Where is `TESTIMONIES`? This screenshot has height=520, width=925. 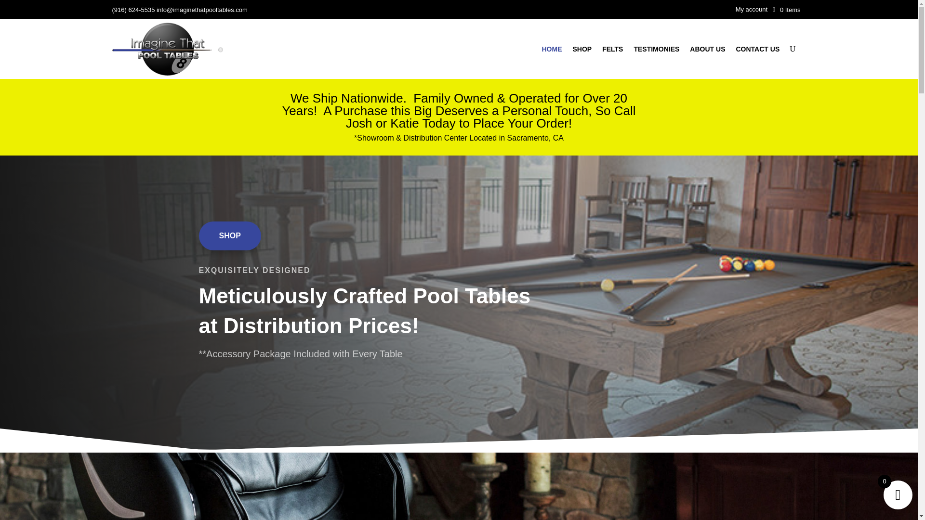 TESTIMONIES is located at coordinates (656, 51).